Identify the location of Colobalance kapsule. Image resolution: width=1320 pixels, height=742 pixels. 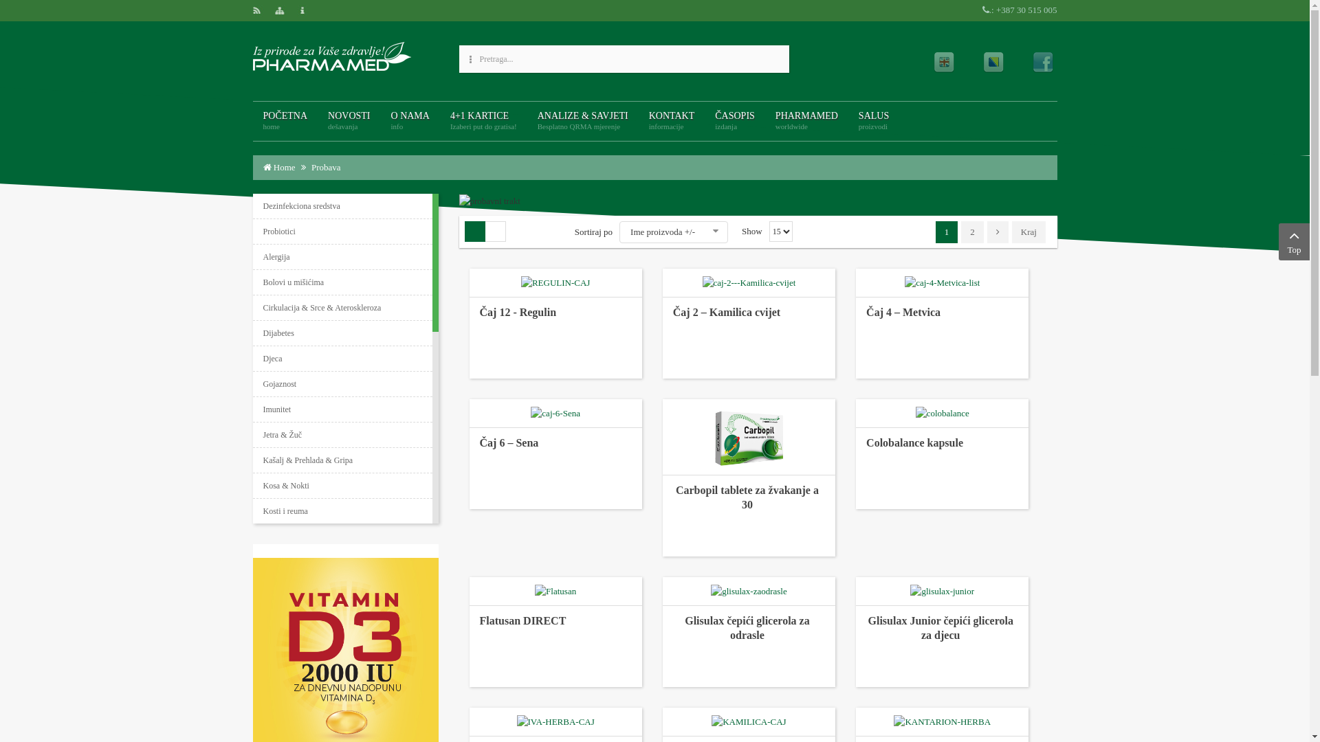
(914, 442).